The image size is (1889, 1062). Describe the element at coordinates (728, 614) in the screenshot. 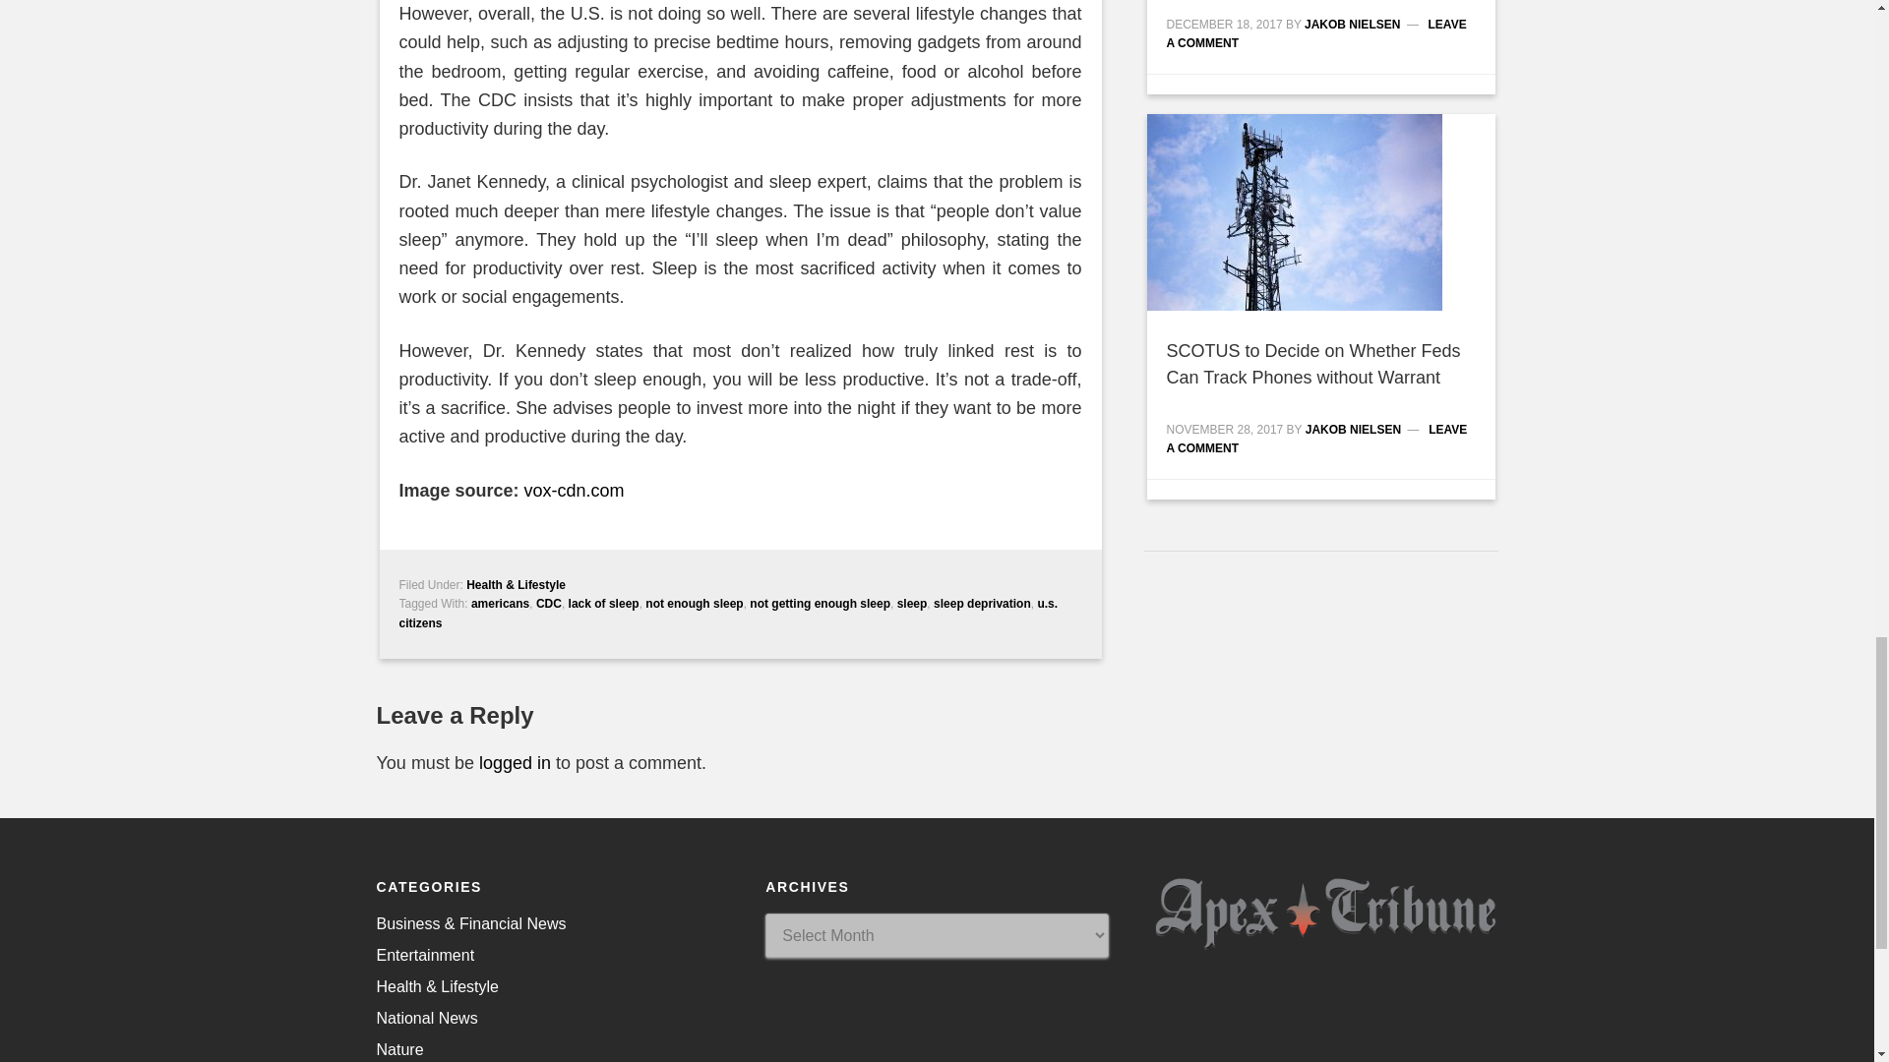

I see `u.s. citizens` at that location.